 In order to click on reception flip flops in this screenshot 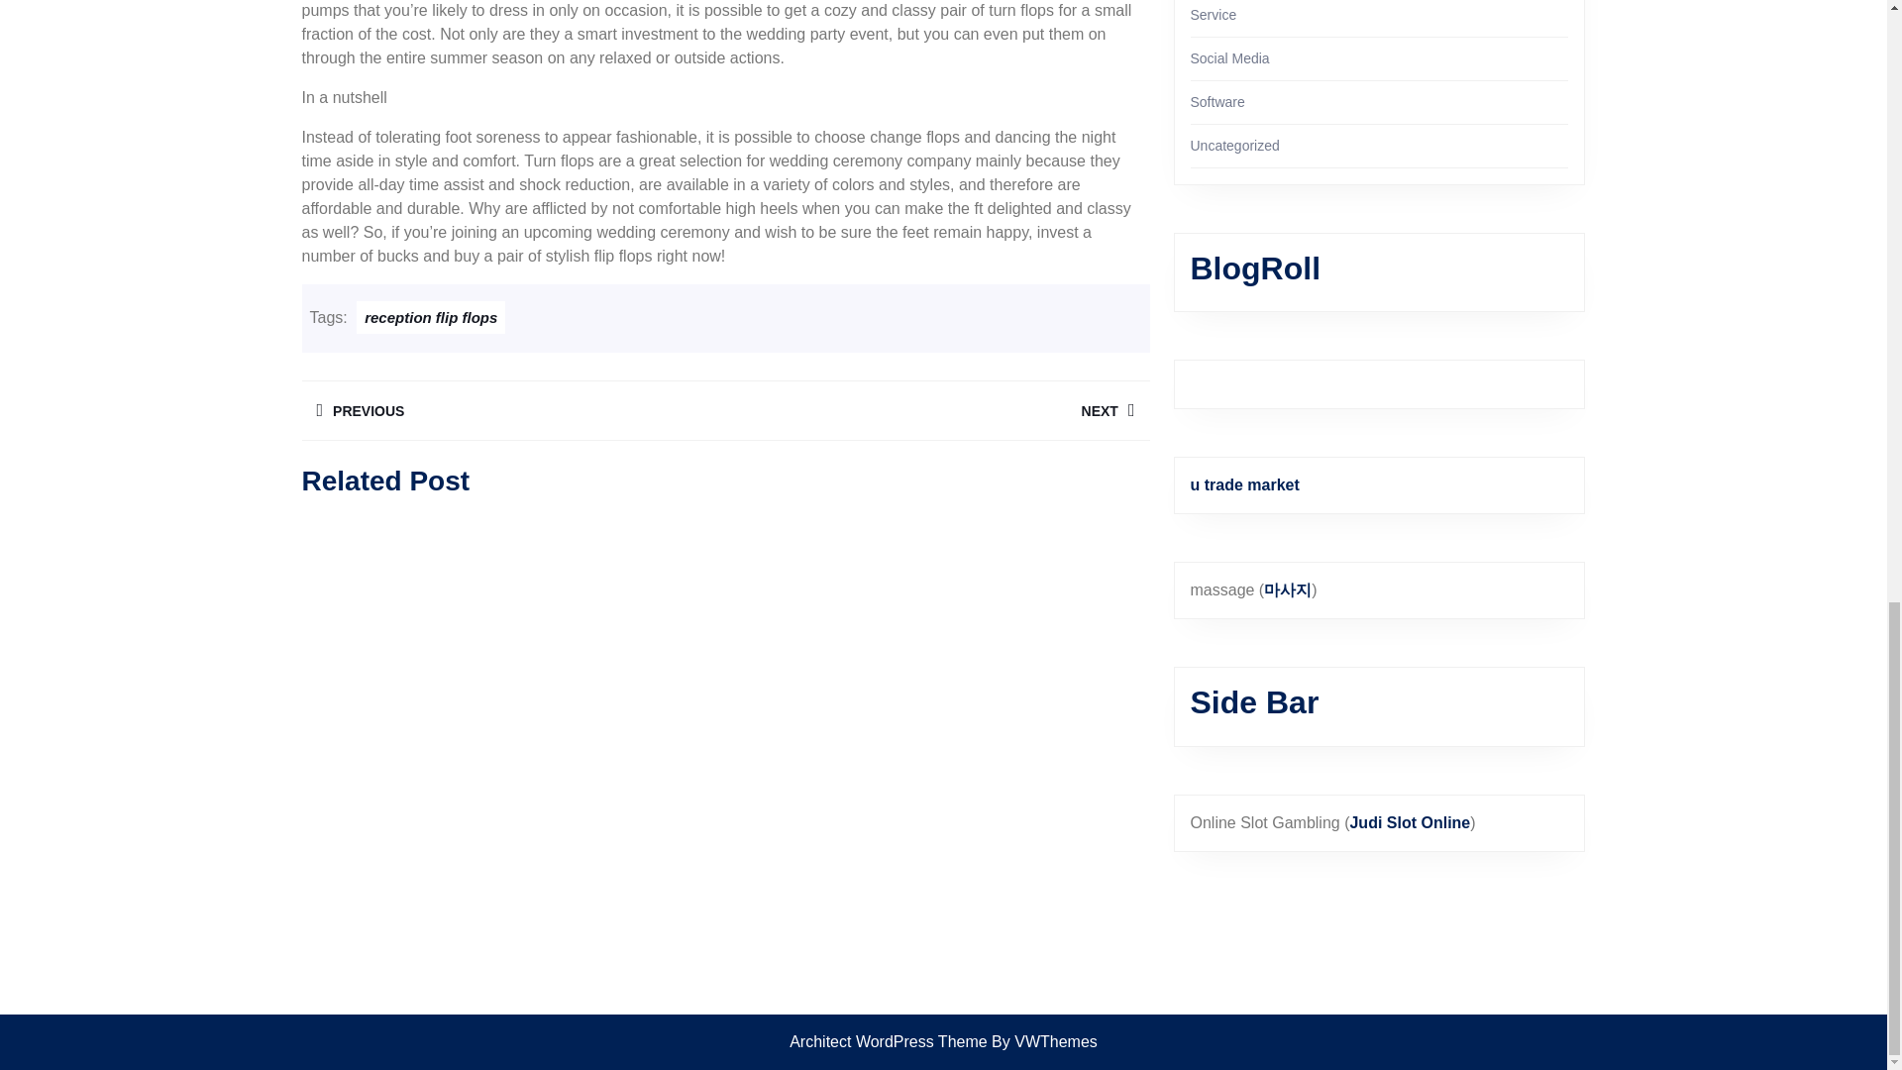, I will do `click(512, 410)`.